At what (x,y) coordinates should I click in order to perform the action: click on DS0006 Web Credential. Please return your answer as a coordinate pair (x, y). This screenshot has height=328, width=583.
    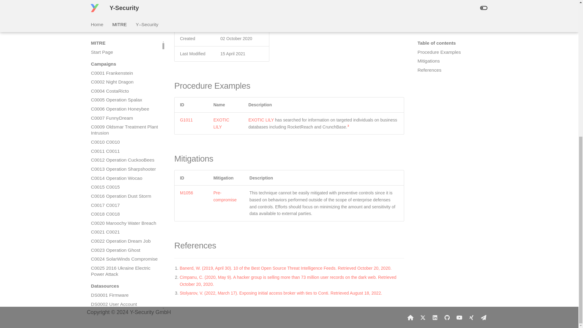
    Looking at the image, I should click on (124, 118).